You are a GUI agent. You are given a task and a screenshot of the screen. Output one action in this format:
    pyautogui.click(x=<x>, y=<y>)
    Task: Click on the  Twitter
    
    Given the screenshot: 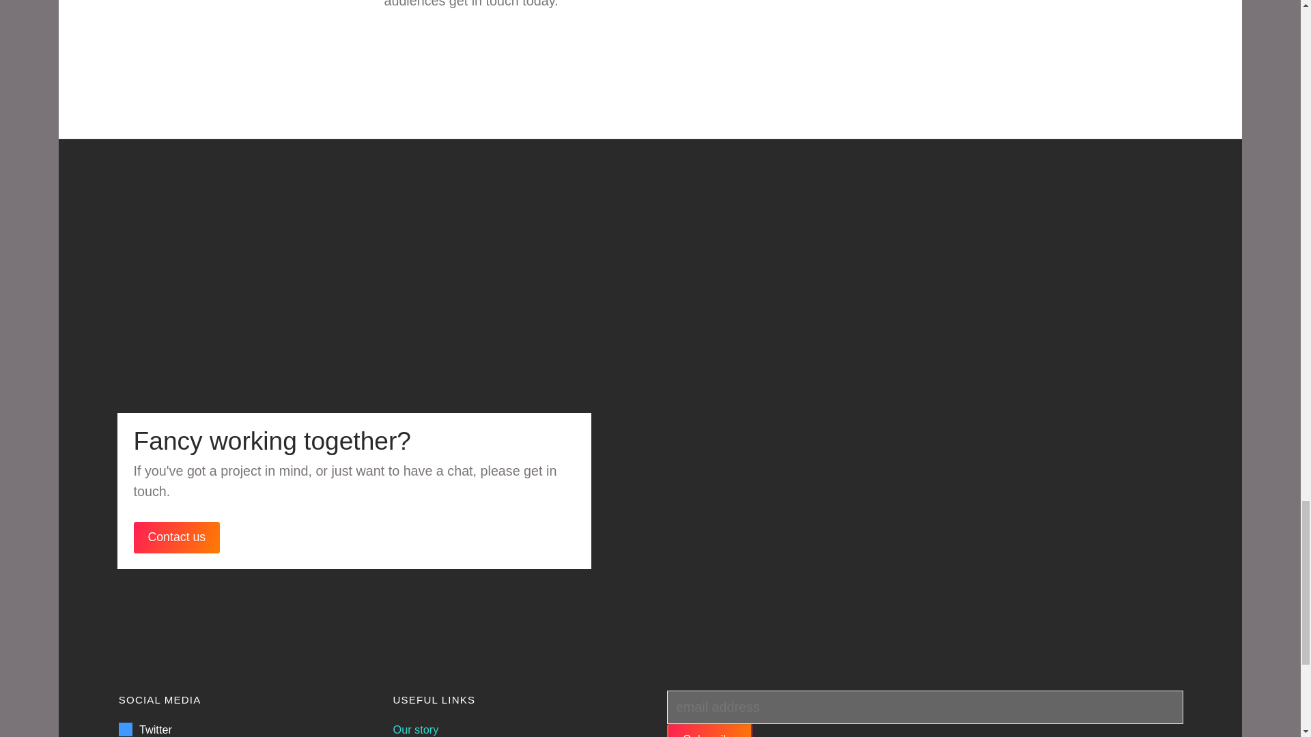 What is the action you would take?
    pyautogui.click(x=145, y=729)
    